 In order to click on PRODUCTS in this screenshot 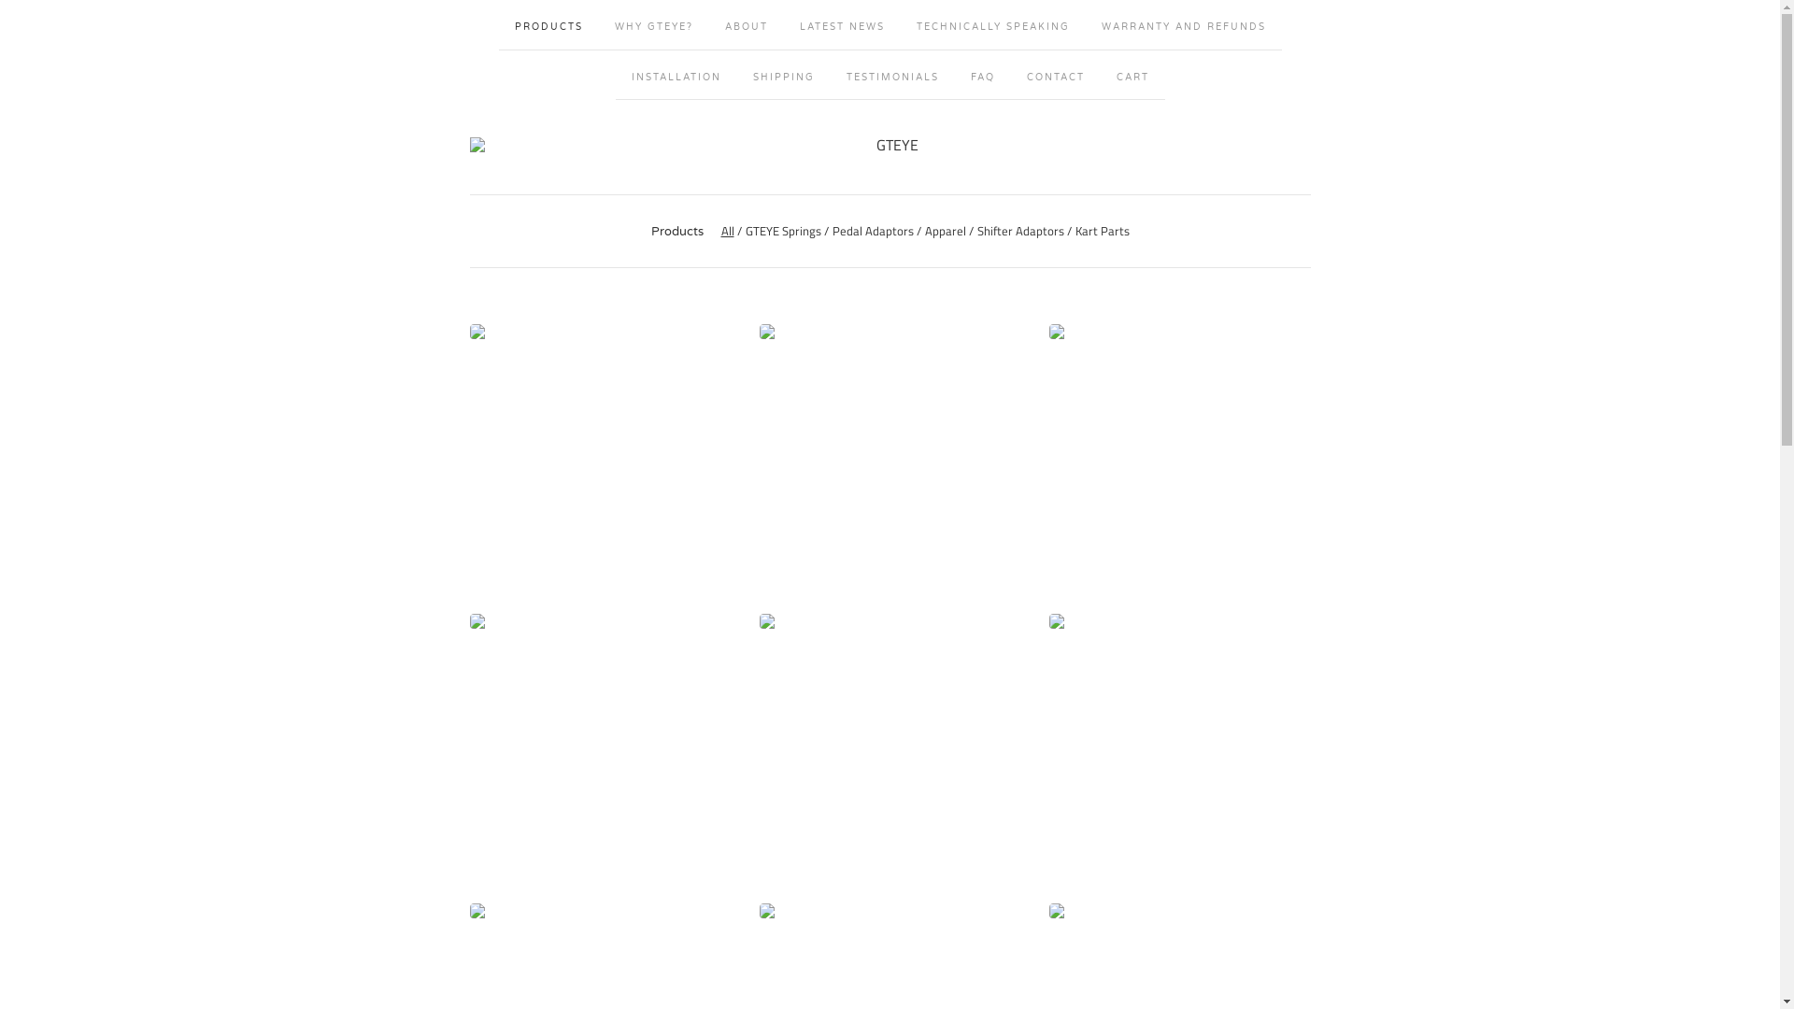, I will do `click(549, 24)`.